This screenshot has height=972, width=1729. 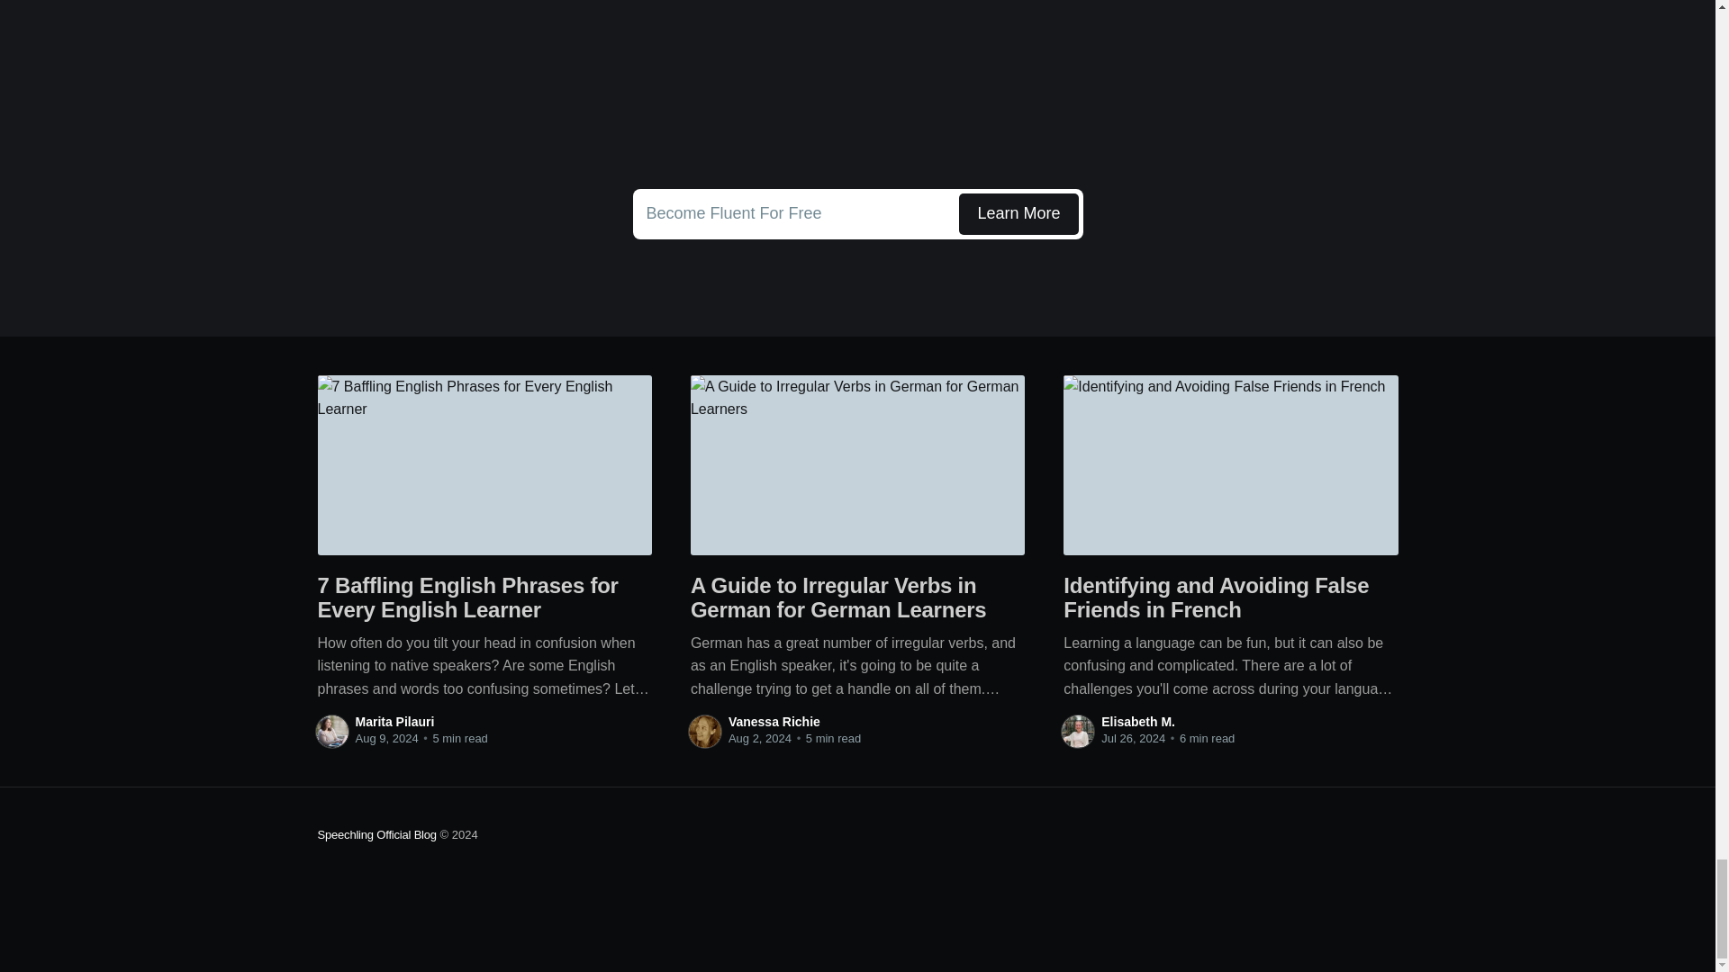 What do you see at coordinates (774, 722) in the screenshot?
I see `Vanessa Richie` at bounding box center [774, 722].